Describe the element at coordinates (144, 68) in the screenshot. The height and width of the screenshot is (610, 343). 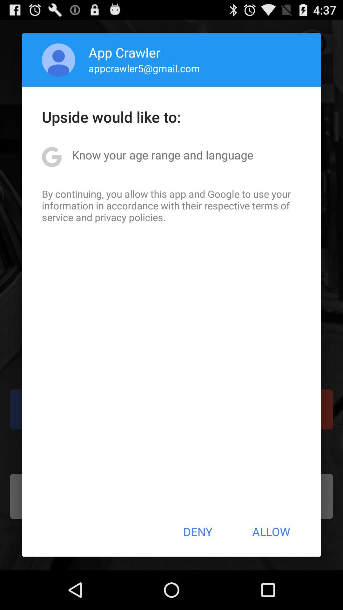
I see `choose the item above upside would like icon` at that location.